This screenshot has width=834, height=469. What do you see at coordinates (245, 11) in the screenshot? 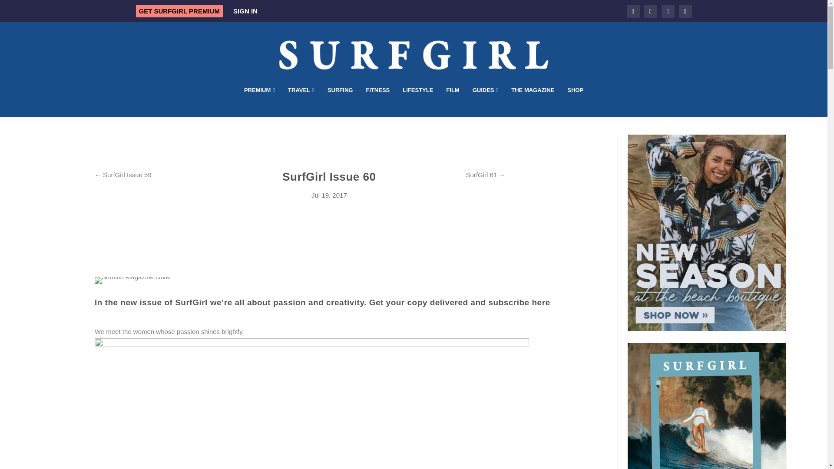
I see `SIGN IN` at bounding box center [245, 11].